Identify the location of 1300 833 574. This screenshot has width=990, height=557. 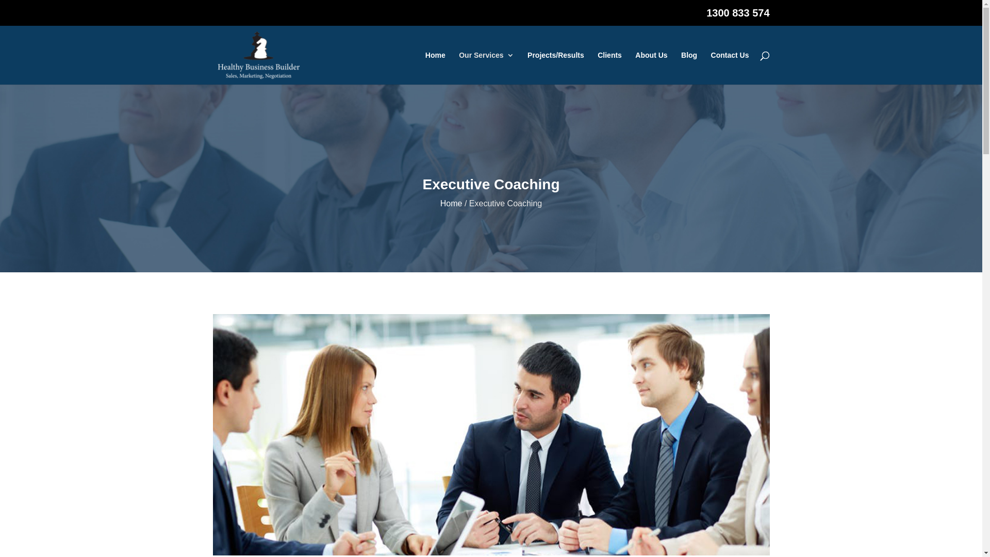
(738, 17).